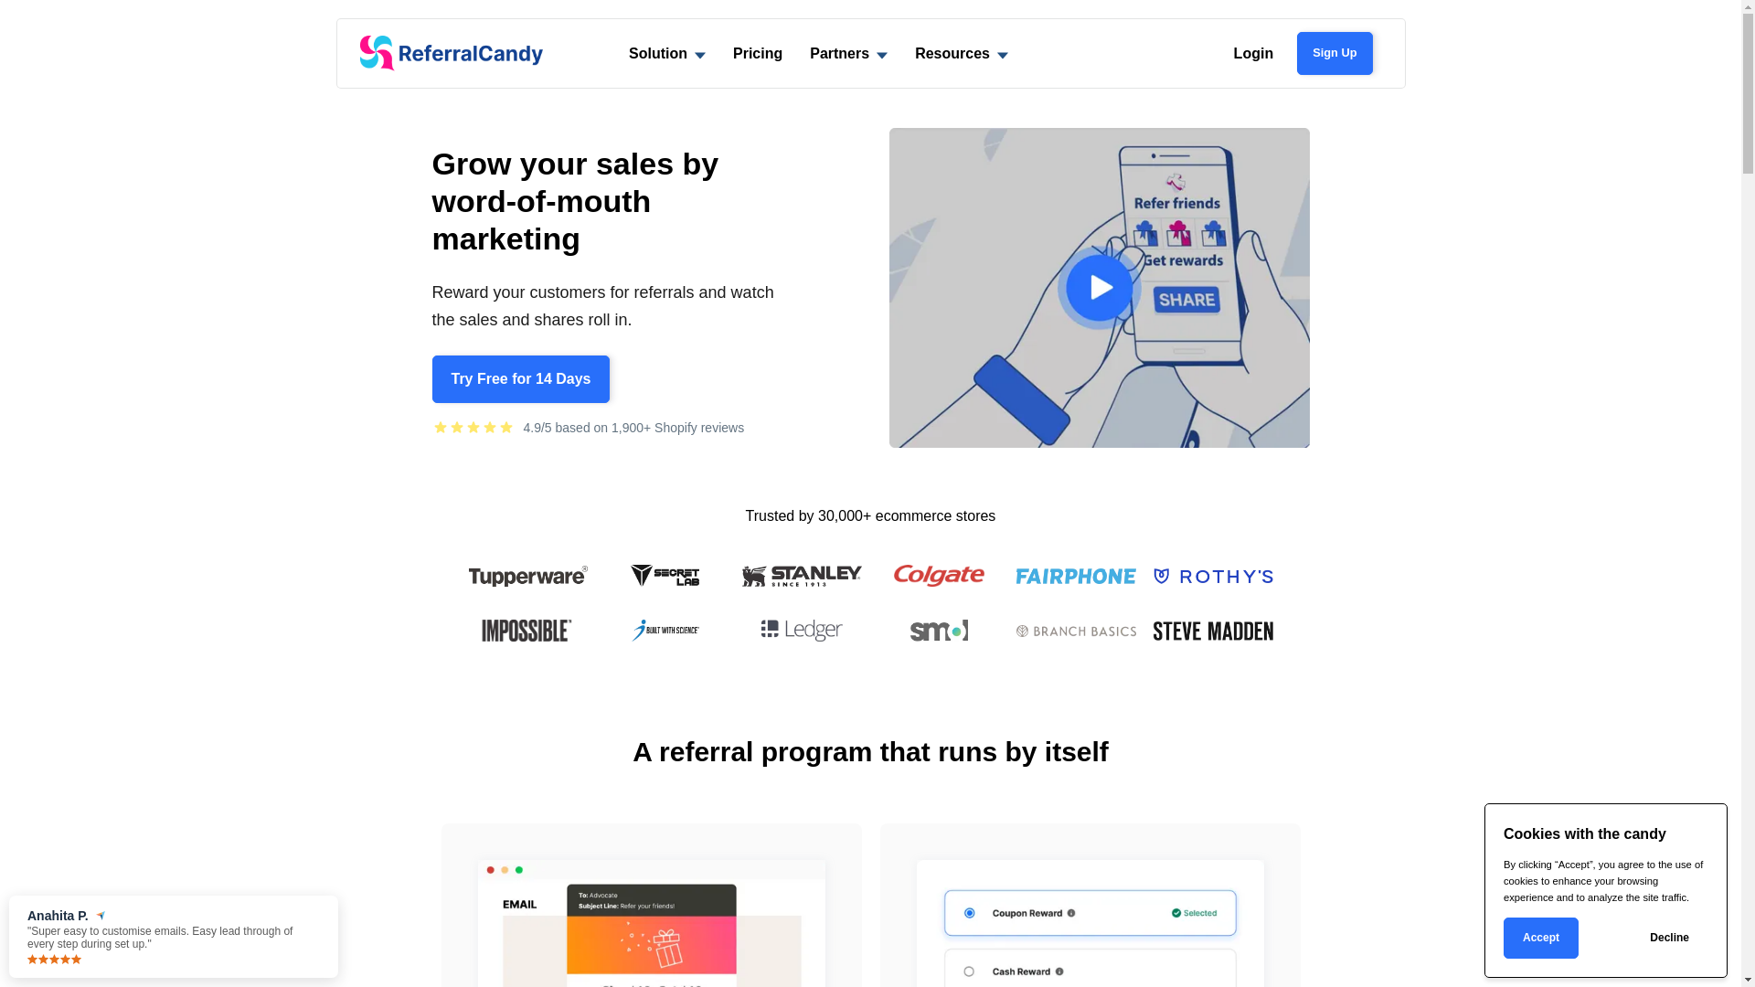  I want to click on Pricing, so click(758, 53).